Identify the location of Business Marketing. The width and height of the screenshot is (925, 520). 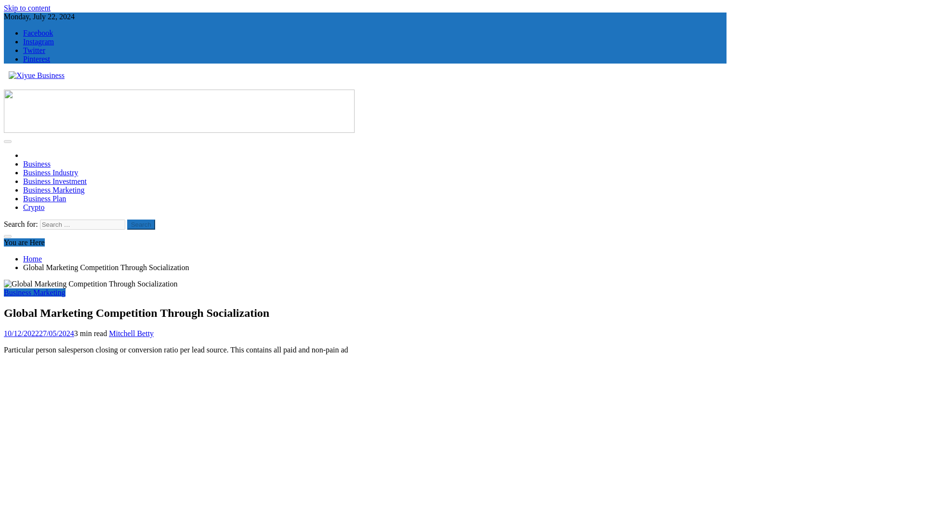
(54, 190).